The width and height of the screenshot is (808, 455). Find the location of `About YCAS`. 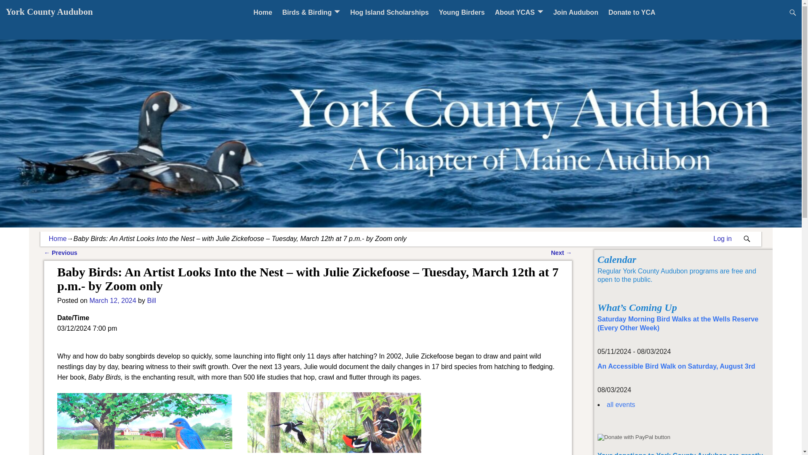

About YCAS is located at coordinates (519, 12).